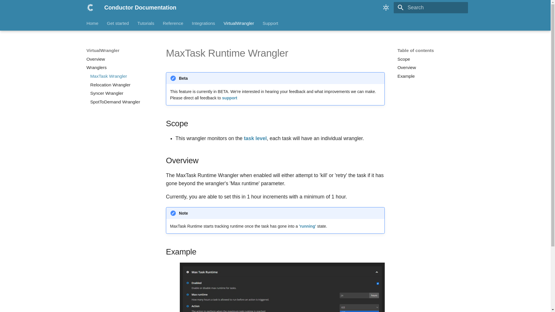 The width and height of the screenshot is (555, 312). What do you see at coordinates (270, 23) in the screenshot?
I see `Support` at bounding box center [270, 23].